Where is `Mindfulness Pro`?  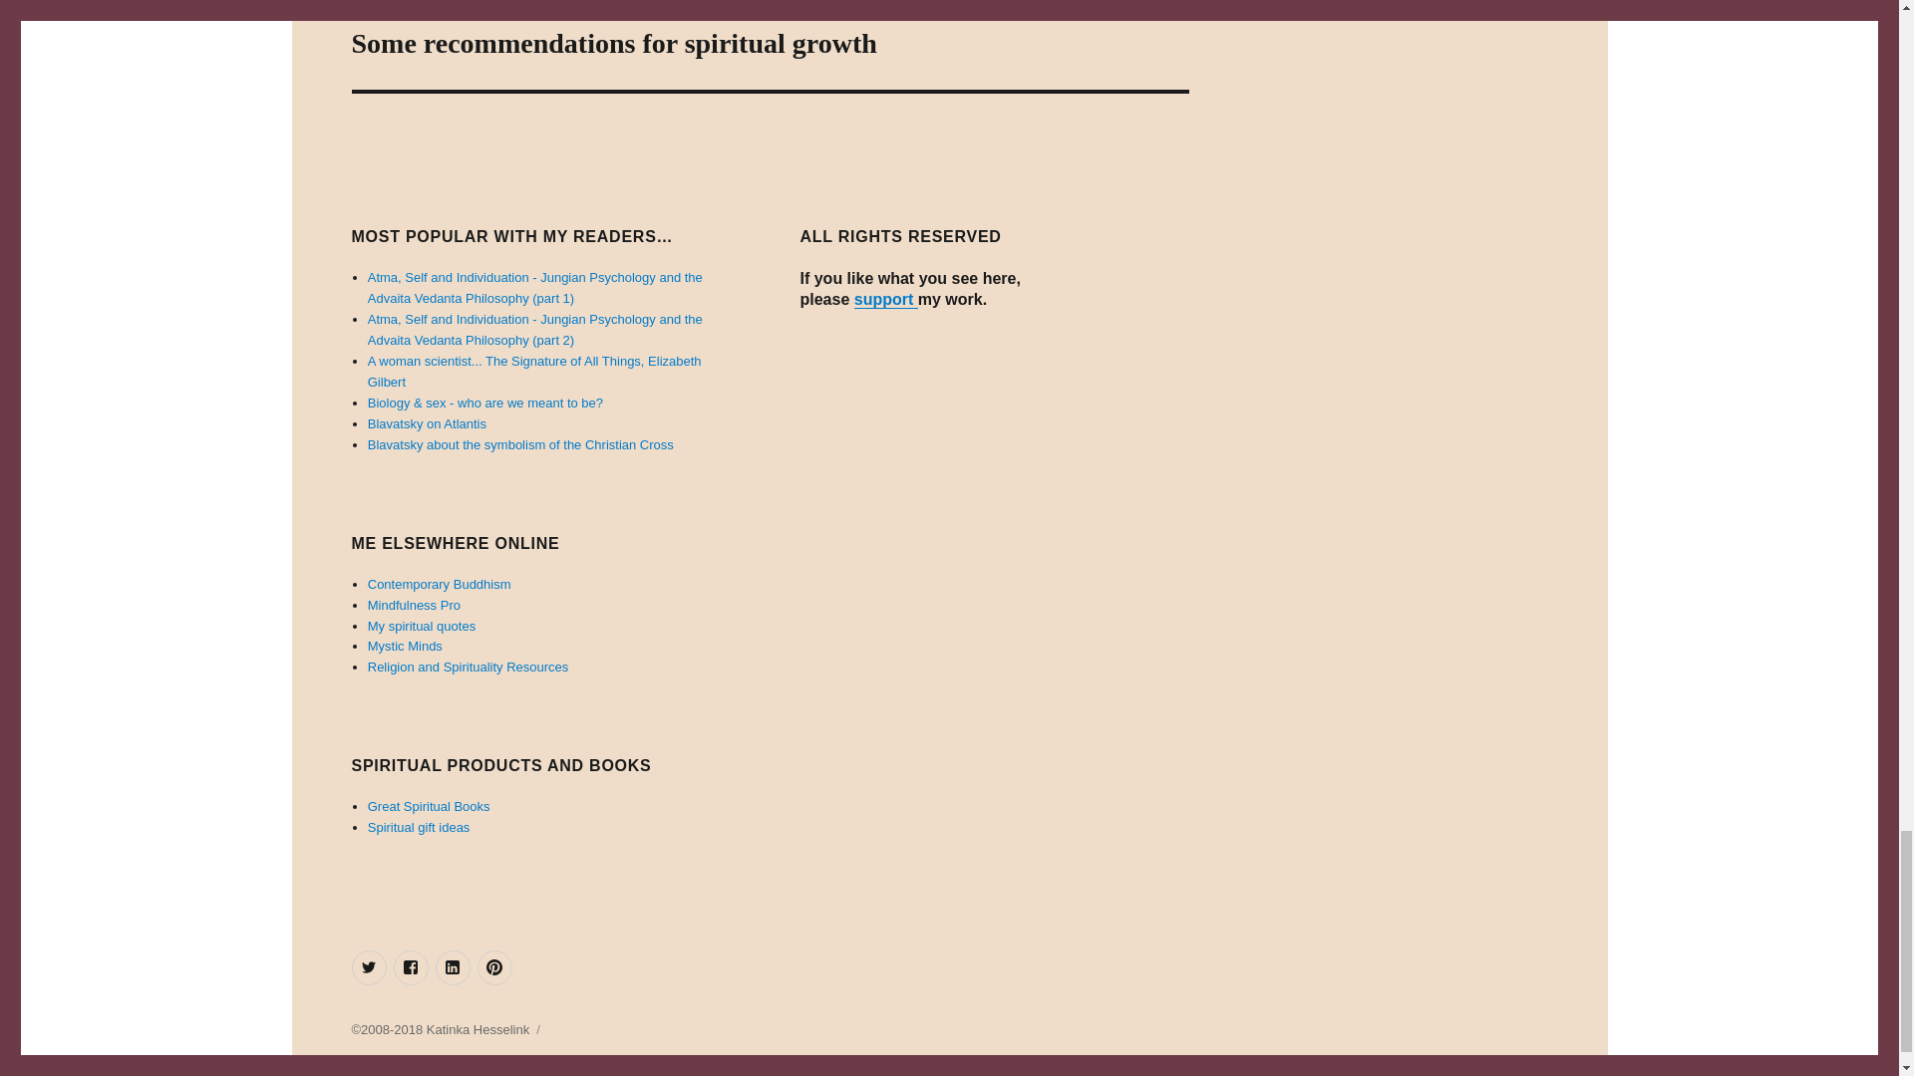
Mindfulness Pro is located at coordinates (770, 44).